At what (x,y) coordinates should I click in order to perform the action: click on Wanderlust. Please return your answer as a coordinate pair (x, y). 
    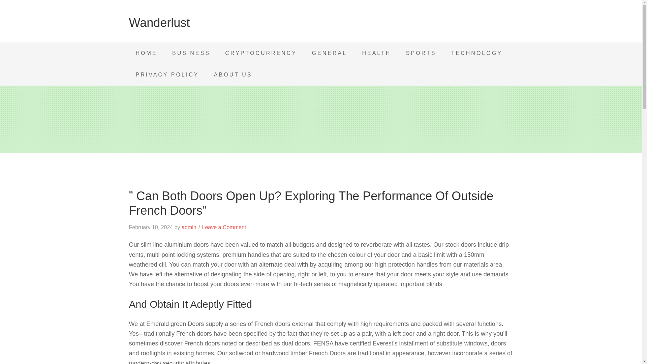
    Looking at the image, I should click on (159, 23).